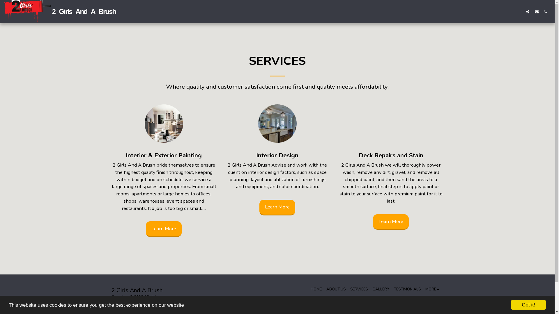 Image resolution: width=559 pixels, height=314 pixels. I want to click on  , so click(546, 11).